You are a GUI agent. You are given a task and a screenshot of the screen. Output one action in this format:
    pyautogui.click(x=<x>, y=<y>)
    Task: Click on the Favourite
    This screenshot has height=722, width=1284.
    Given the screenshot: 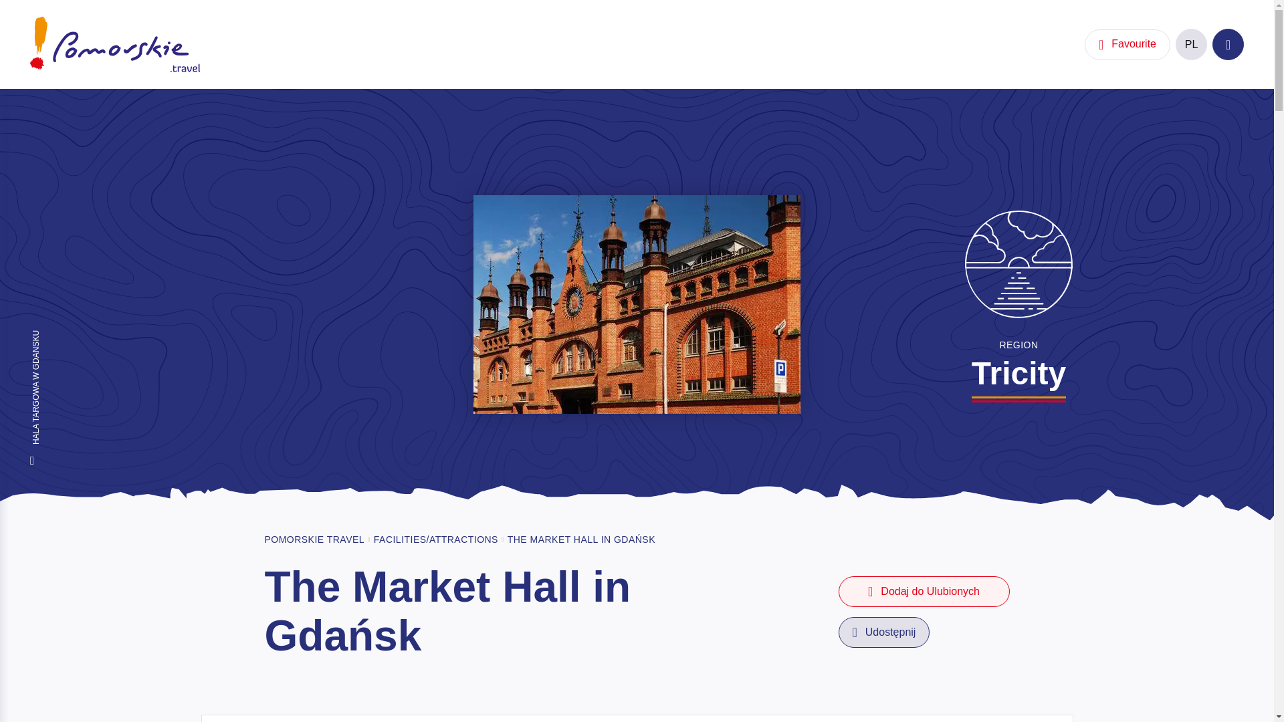 What is the action you would take?
    pyautogui.click(x=1128, y=44)
    